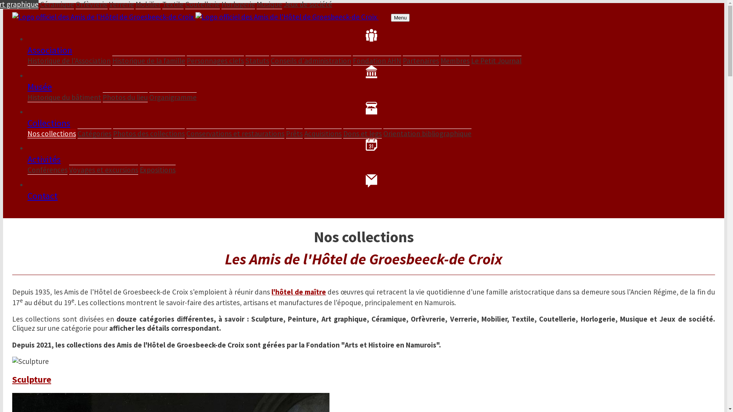 This screenshot has width=733, height=412. What do you see at coordinates (428, 134) in the screenshot?
I see `Orientation bibliographique` at bounding box center [428, 134].